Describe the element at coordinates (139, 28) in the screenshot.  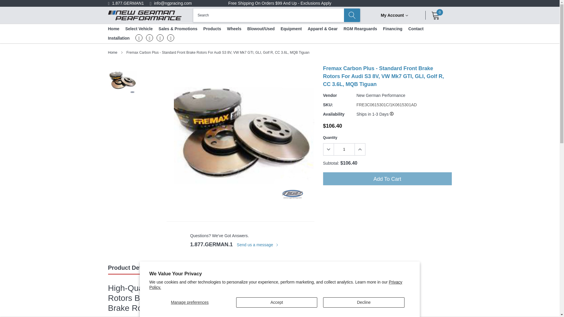
I see `Select Vehicle` at that location.